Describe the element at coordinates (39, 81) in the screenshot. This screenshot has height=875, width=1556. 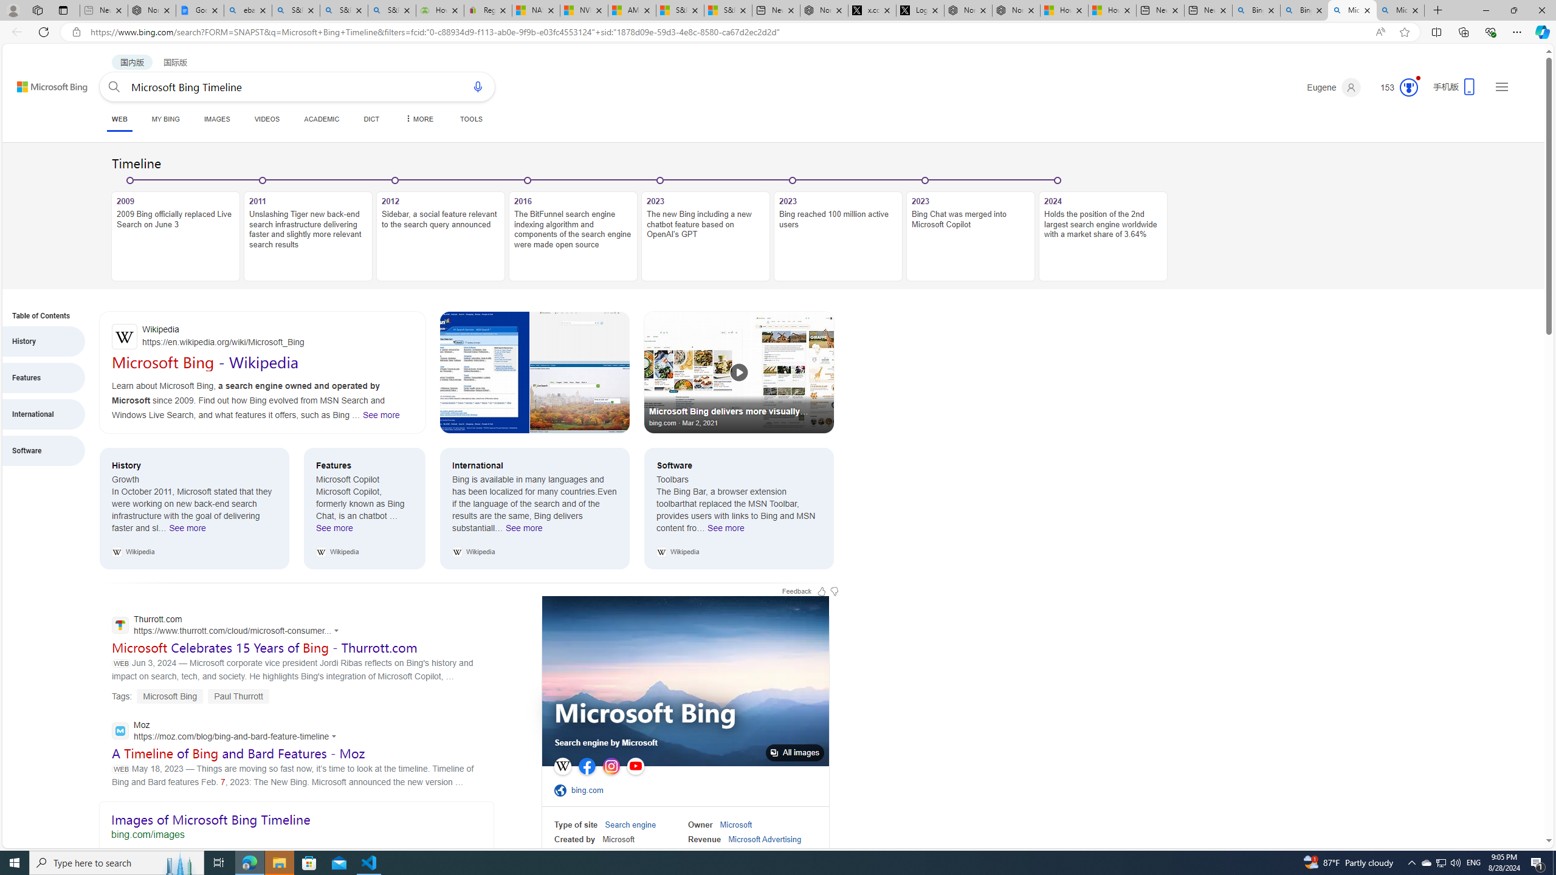
I see `Skip to content` at that location.